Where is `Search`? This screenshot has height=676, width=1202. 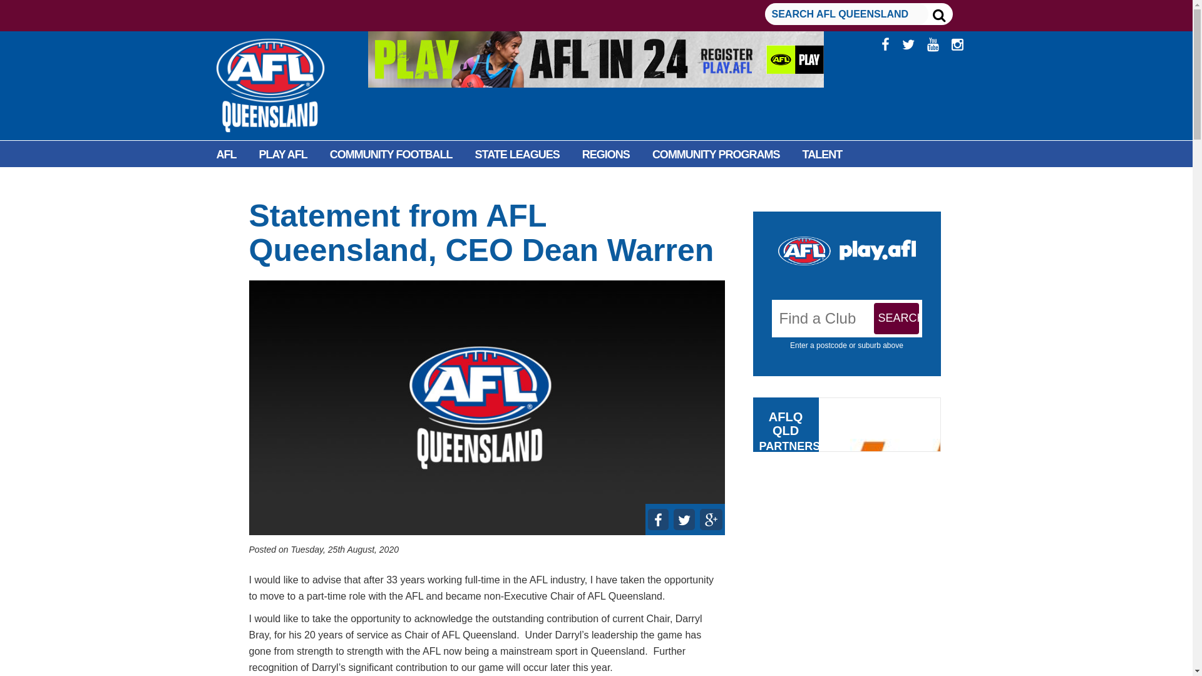
Search is located at coordinates (896, 318).